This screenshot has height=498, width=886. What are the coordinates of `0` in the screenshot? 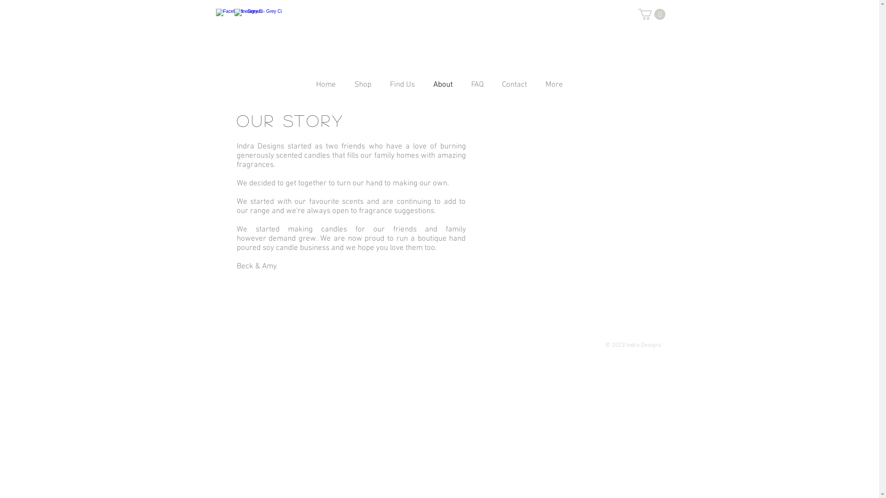 It's located at (652, 14).